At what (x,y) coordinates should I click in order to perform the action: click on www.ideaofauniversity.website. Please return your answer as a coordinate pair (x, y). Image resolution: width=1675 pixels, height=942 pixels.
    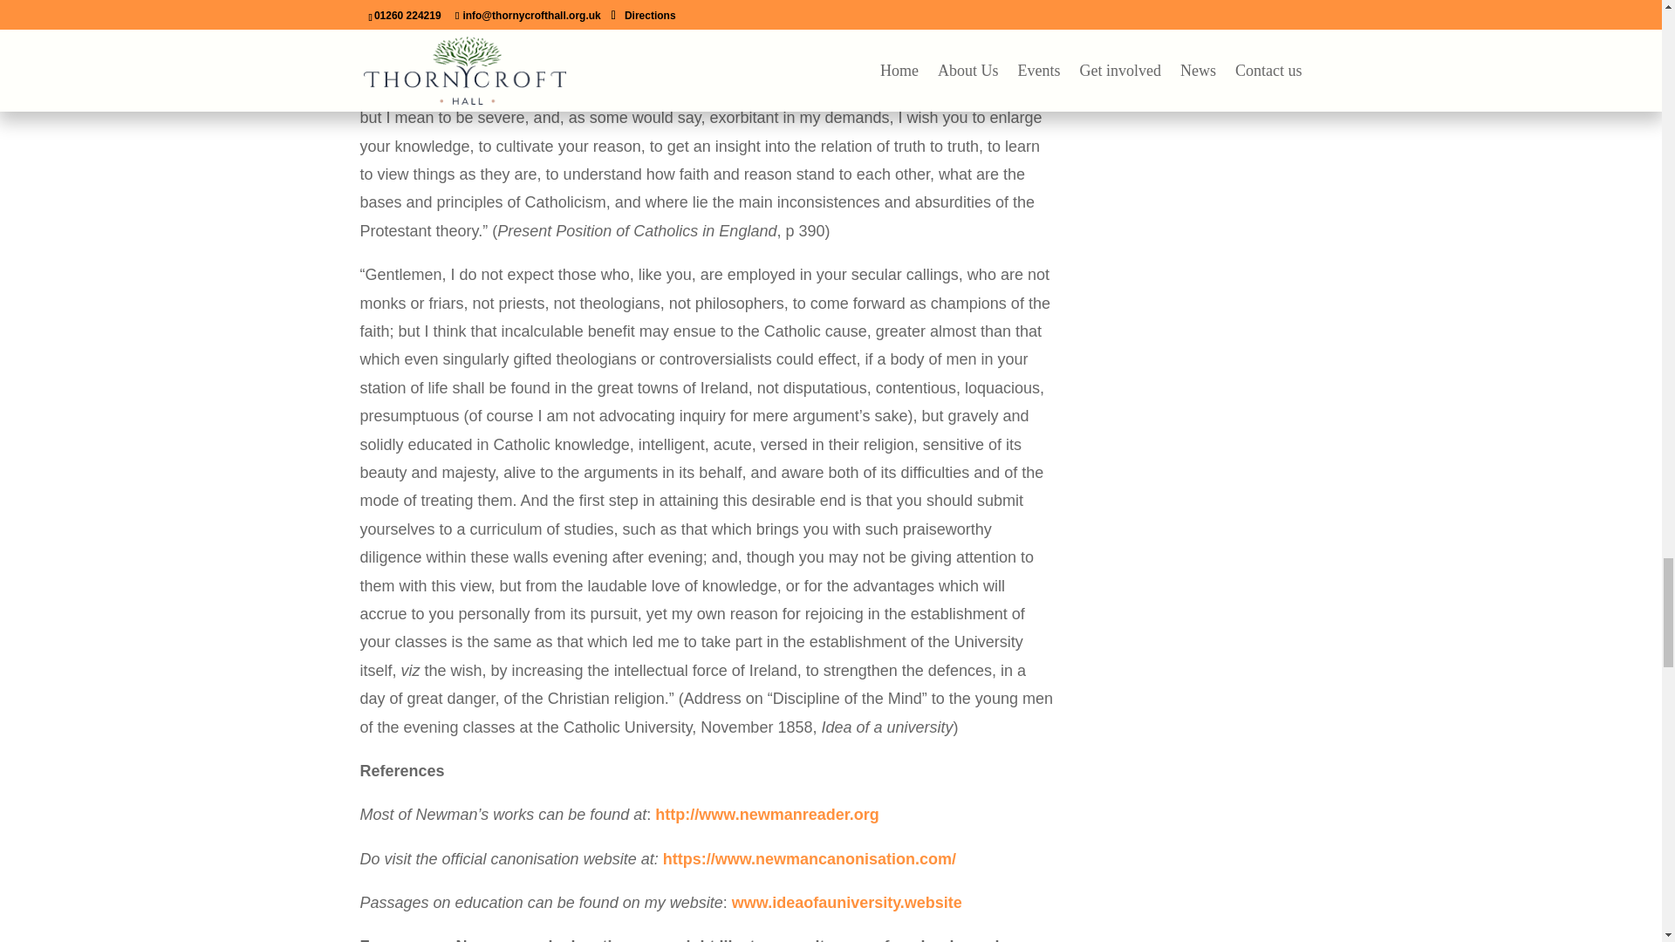
    Looking at the image, I should click on (846, 902).